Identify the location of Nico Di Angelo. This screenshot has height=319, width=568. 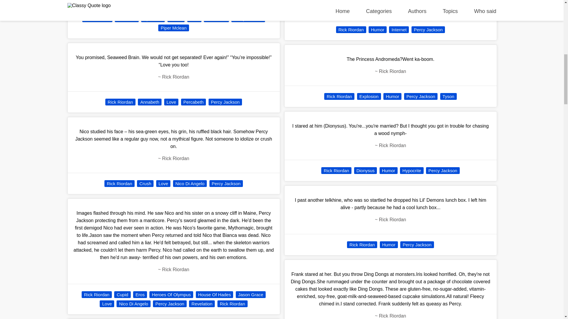
(190, 183).